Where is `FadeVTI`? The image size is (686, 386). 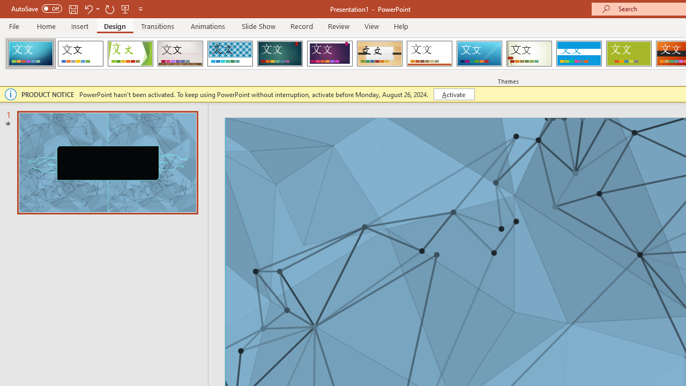 FadeVTI is located at coordinates (31, 54).